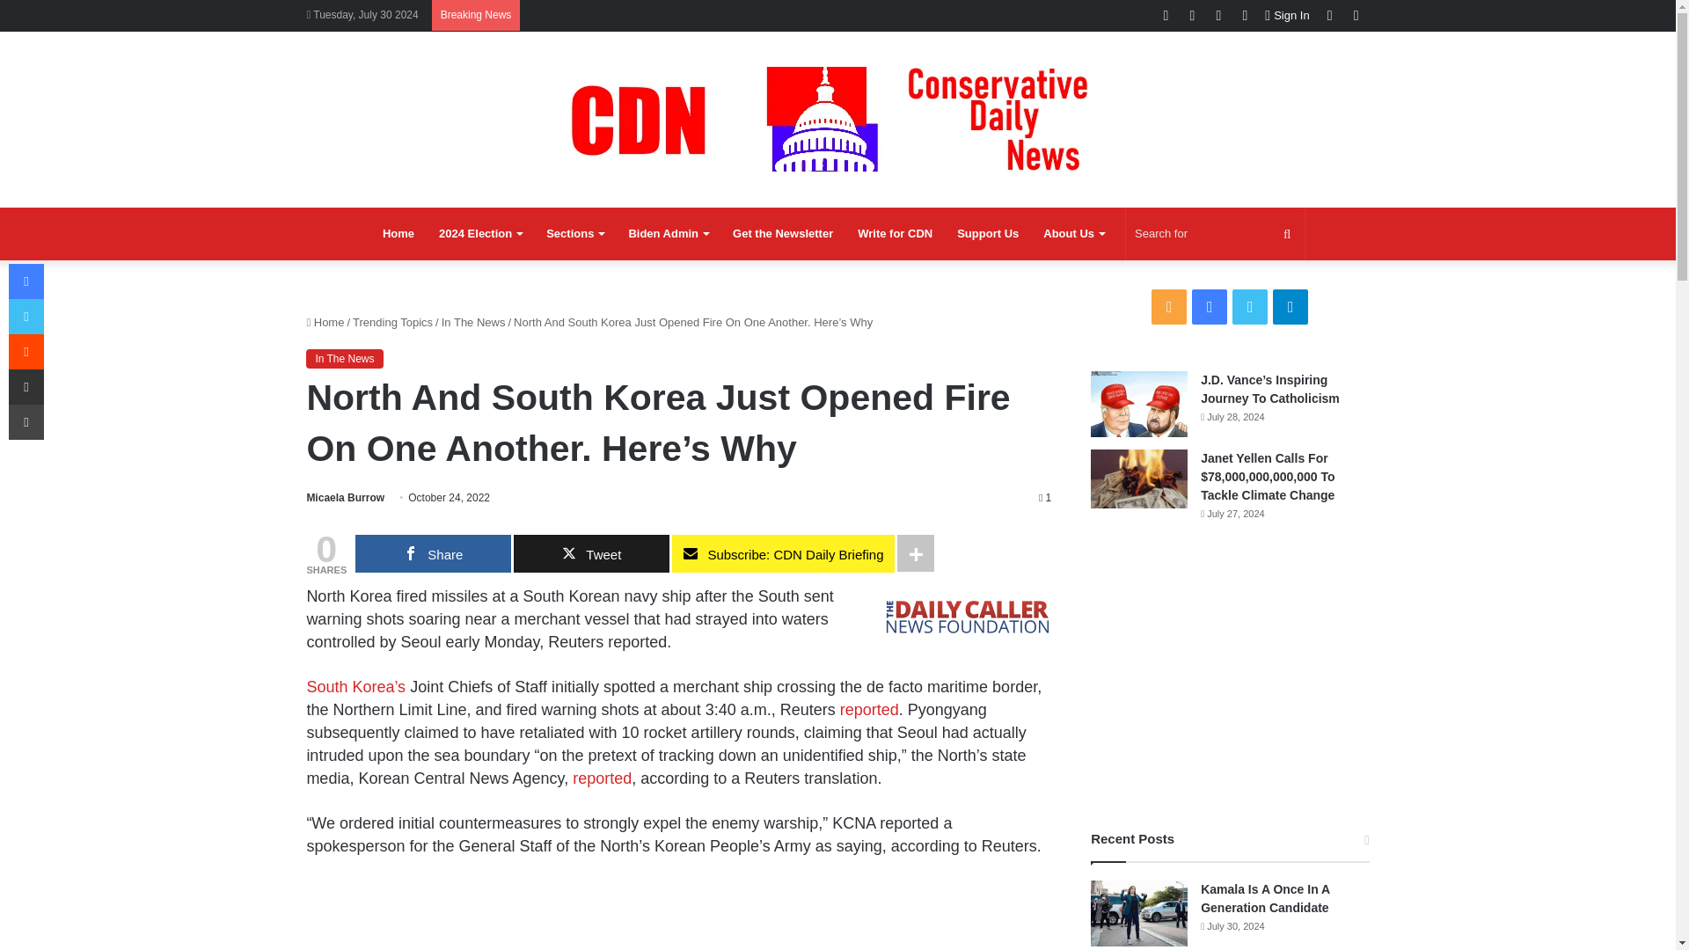 The image size is (1689, 950). Describe the element at coordinates (783, 234) in the screenshot. I see `Get the Newsletter` at that location.